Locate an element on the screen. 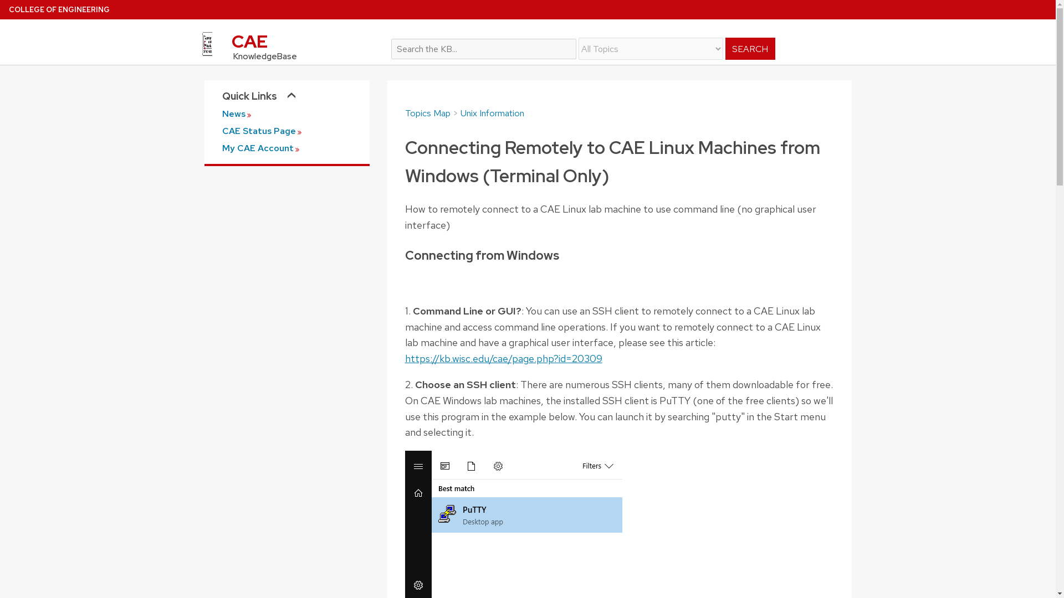 This screenshot has width=1064, height=598. Unix Information is located at coordinates (491, 113).